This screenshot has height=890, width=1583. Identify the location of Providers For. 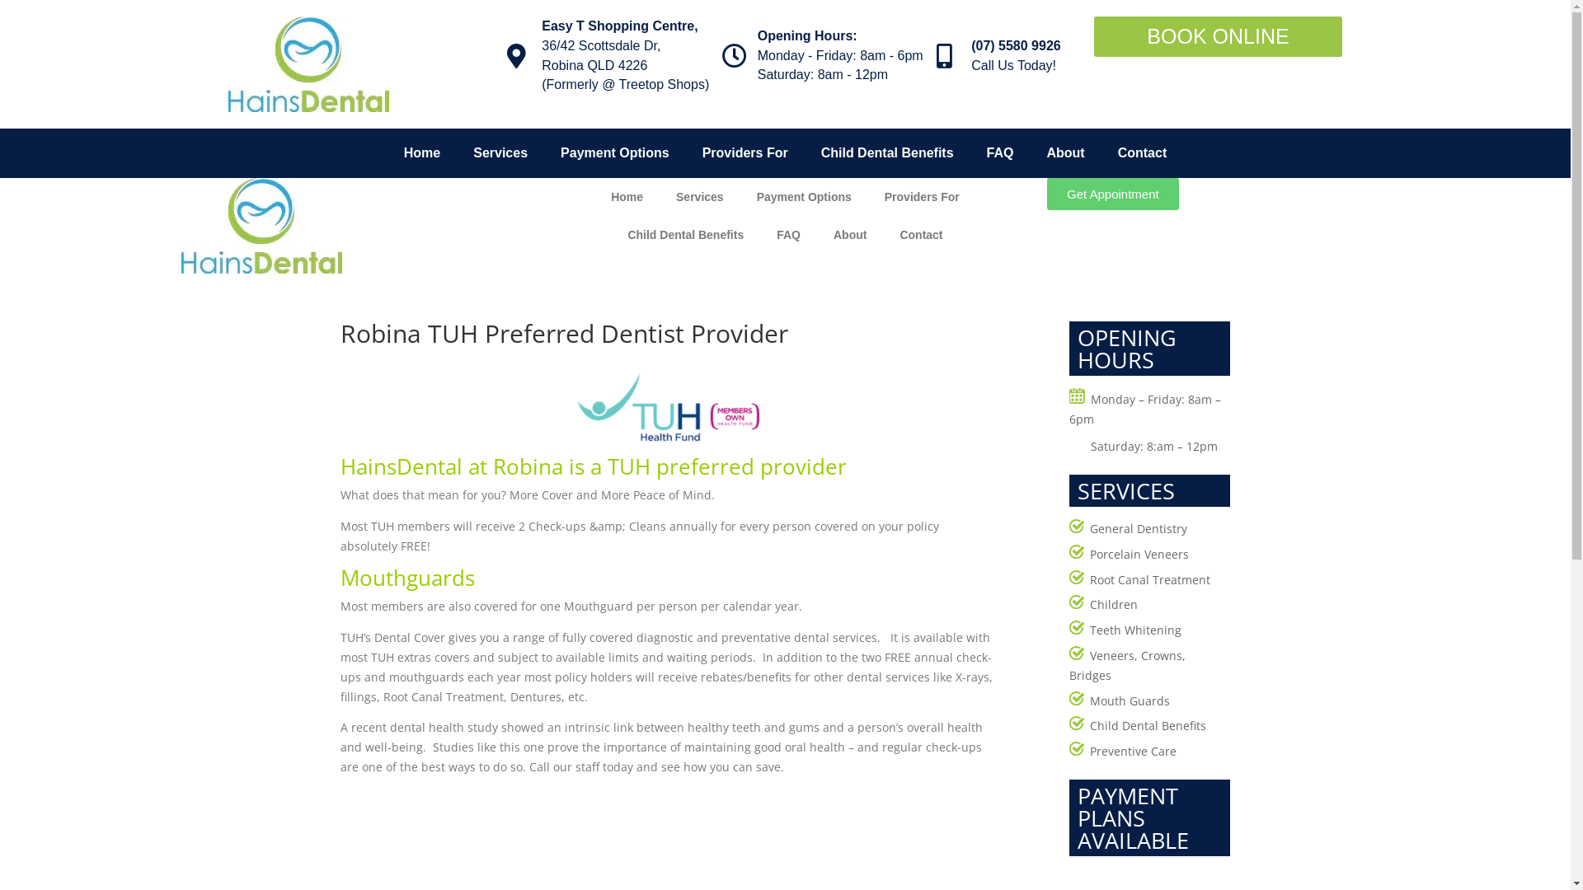
(745, 153).